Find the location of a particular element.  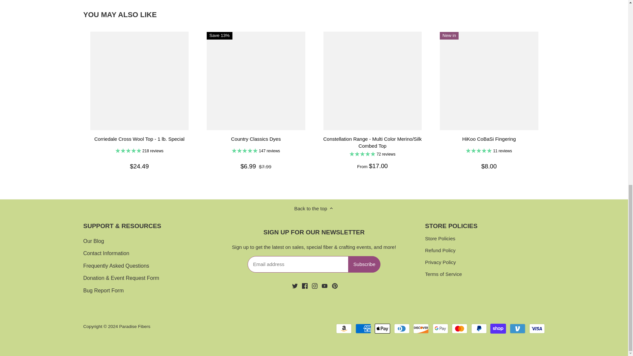

Privacy Policy is located at coordinates (440, 262).